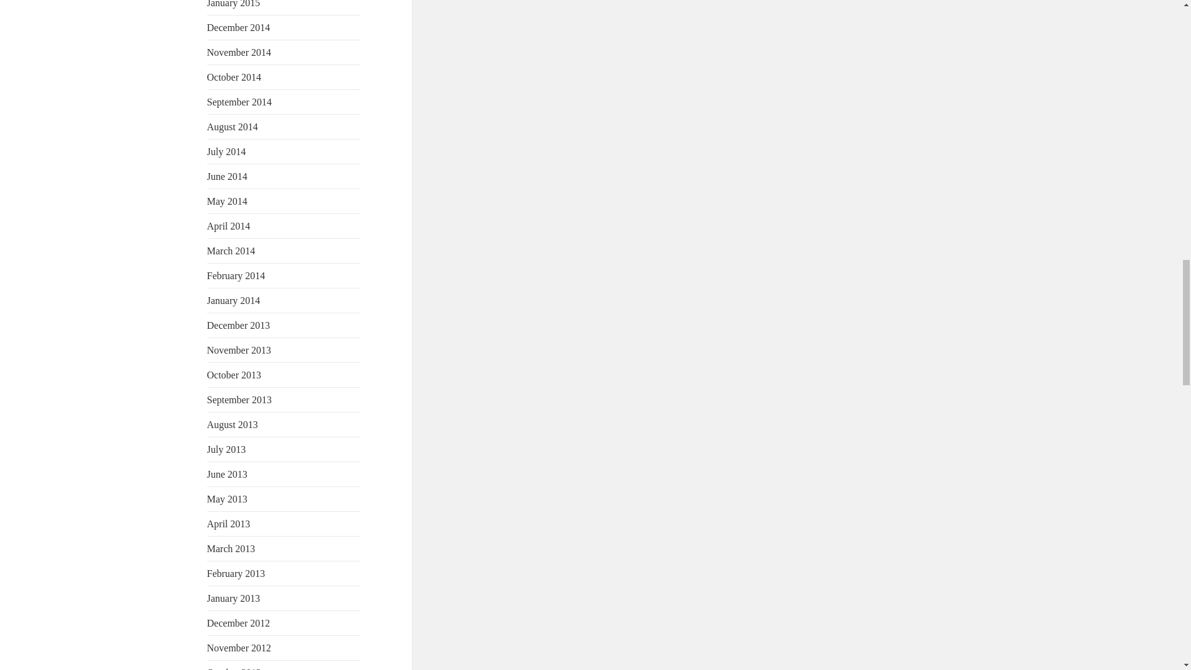  What do you see at coordinates (233, 127) in the screenshot?
I see `August 2014` at bounding box center [233, 127].